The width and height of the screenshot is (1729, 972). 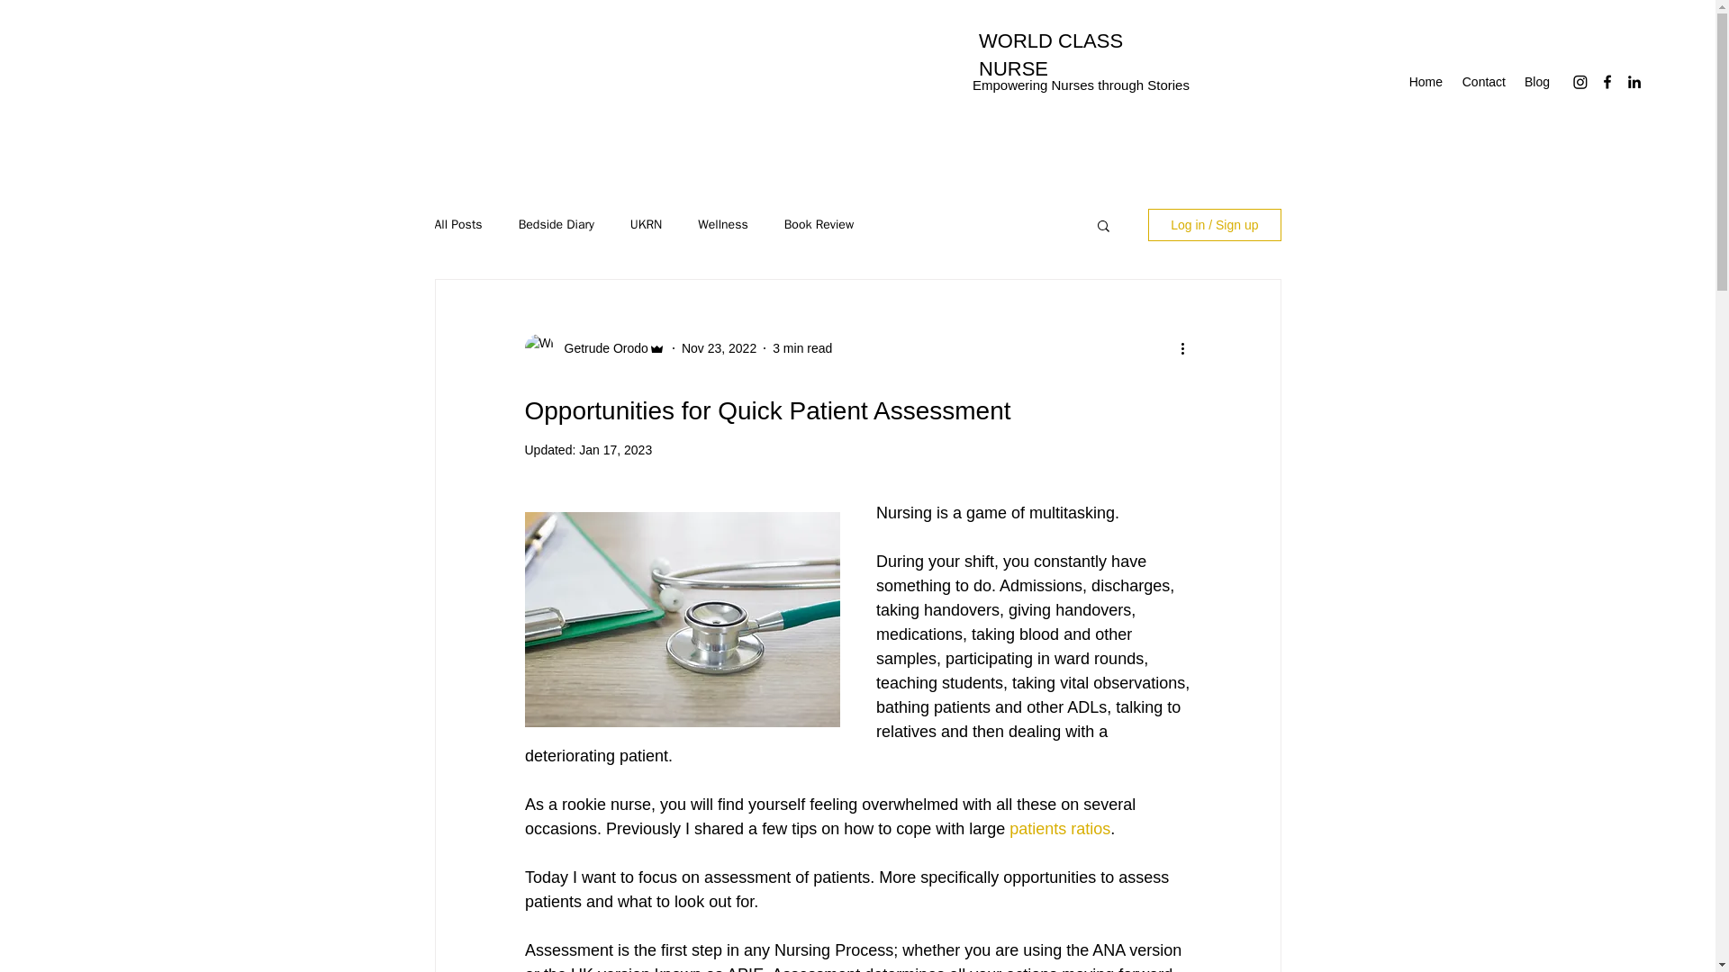 I want to click on All Posts, so click(x=457, y=225).